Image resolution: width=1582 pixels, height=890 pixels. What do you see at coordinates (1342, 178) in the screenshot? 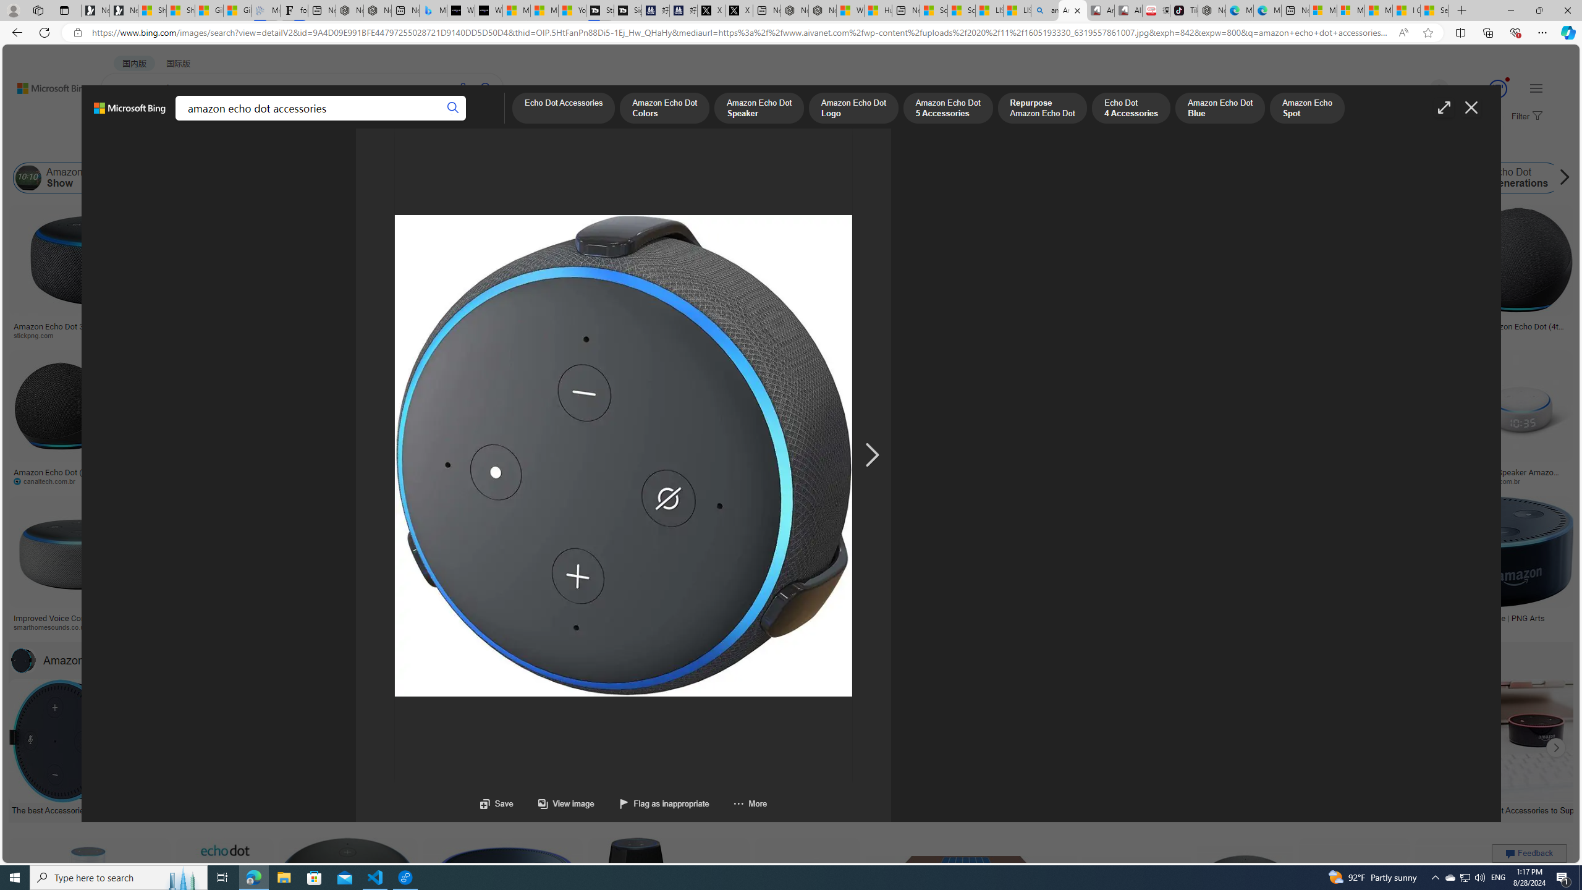
I see `Amazon Echo Dot 3` at bounding box center [1342, 178].